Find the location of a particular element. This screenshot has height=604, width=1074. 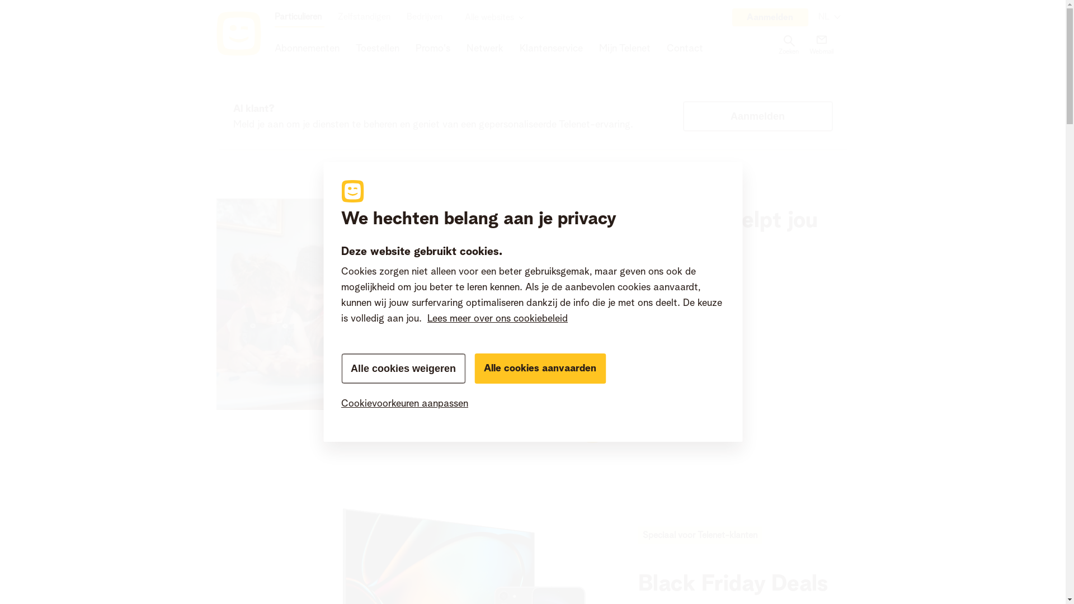

Aanmelden is located at coordinates (757, 116).